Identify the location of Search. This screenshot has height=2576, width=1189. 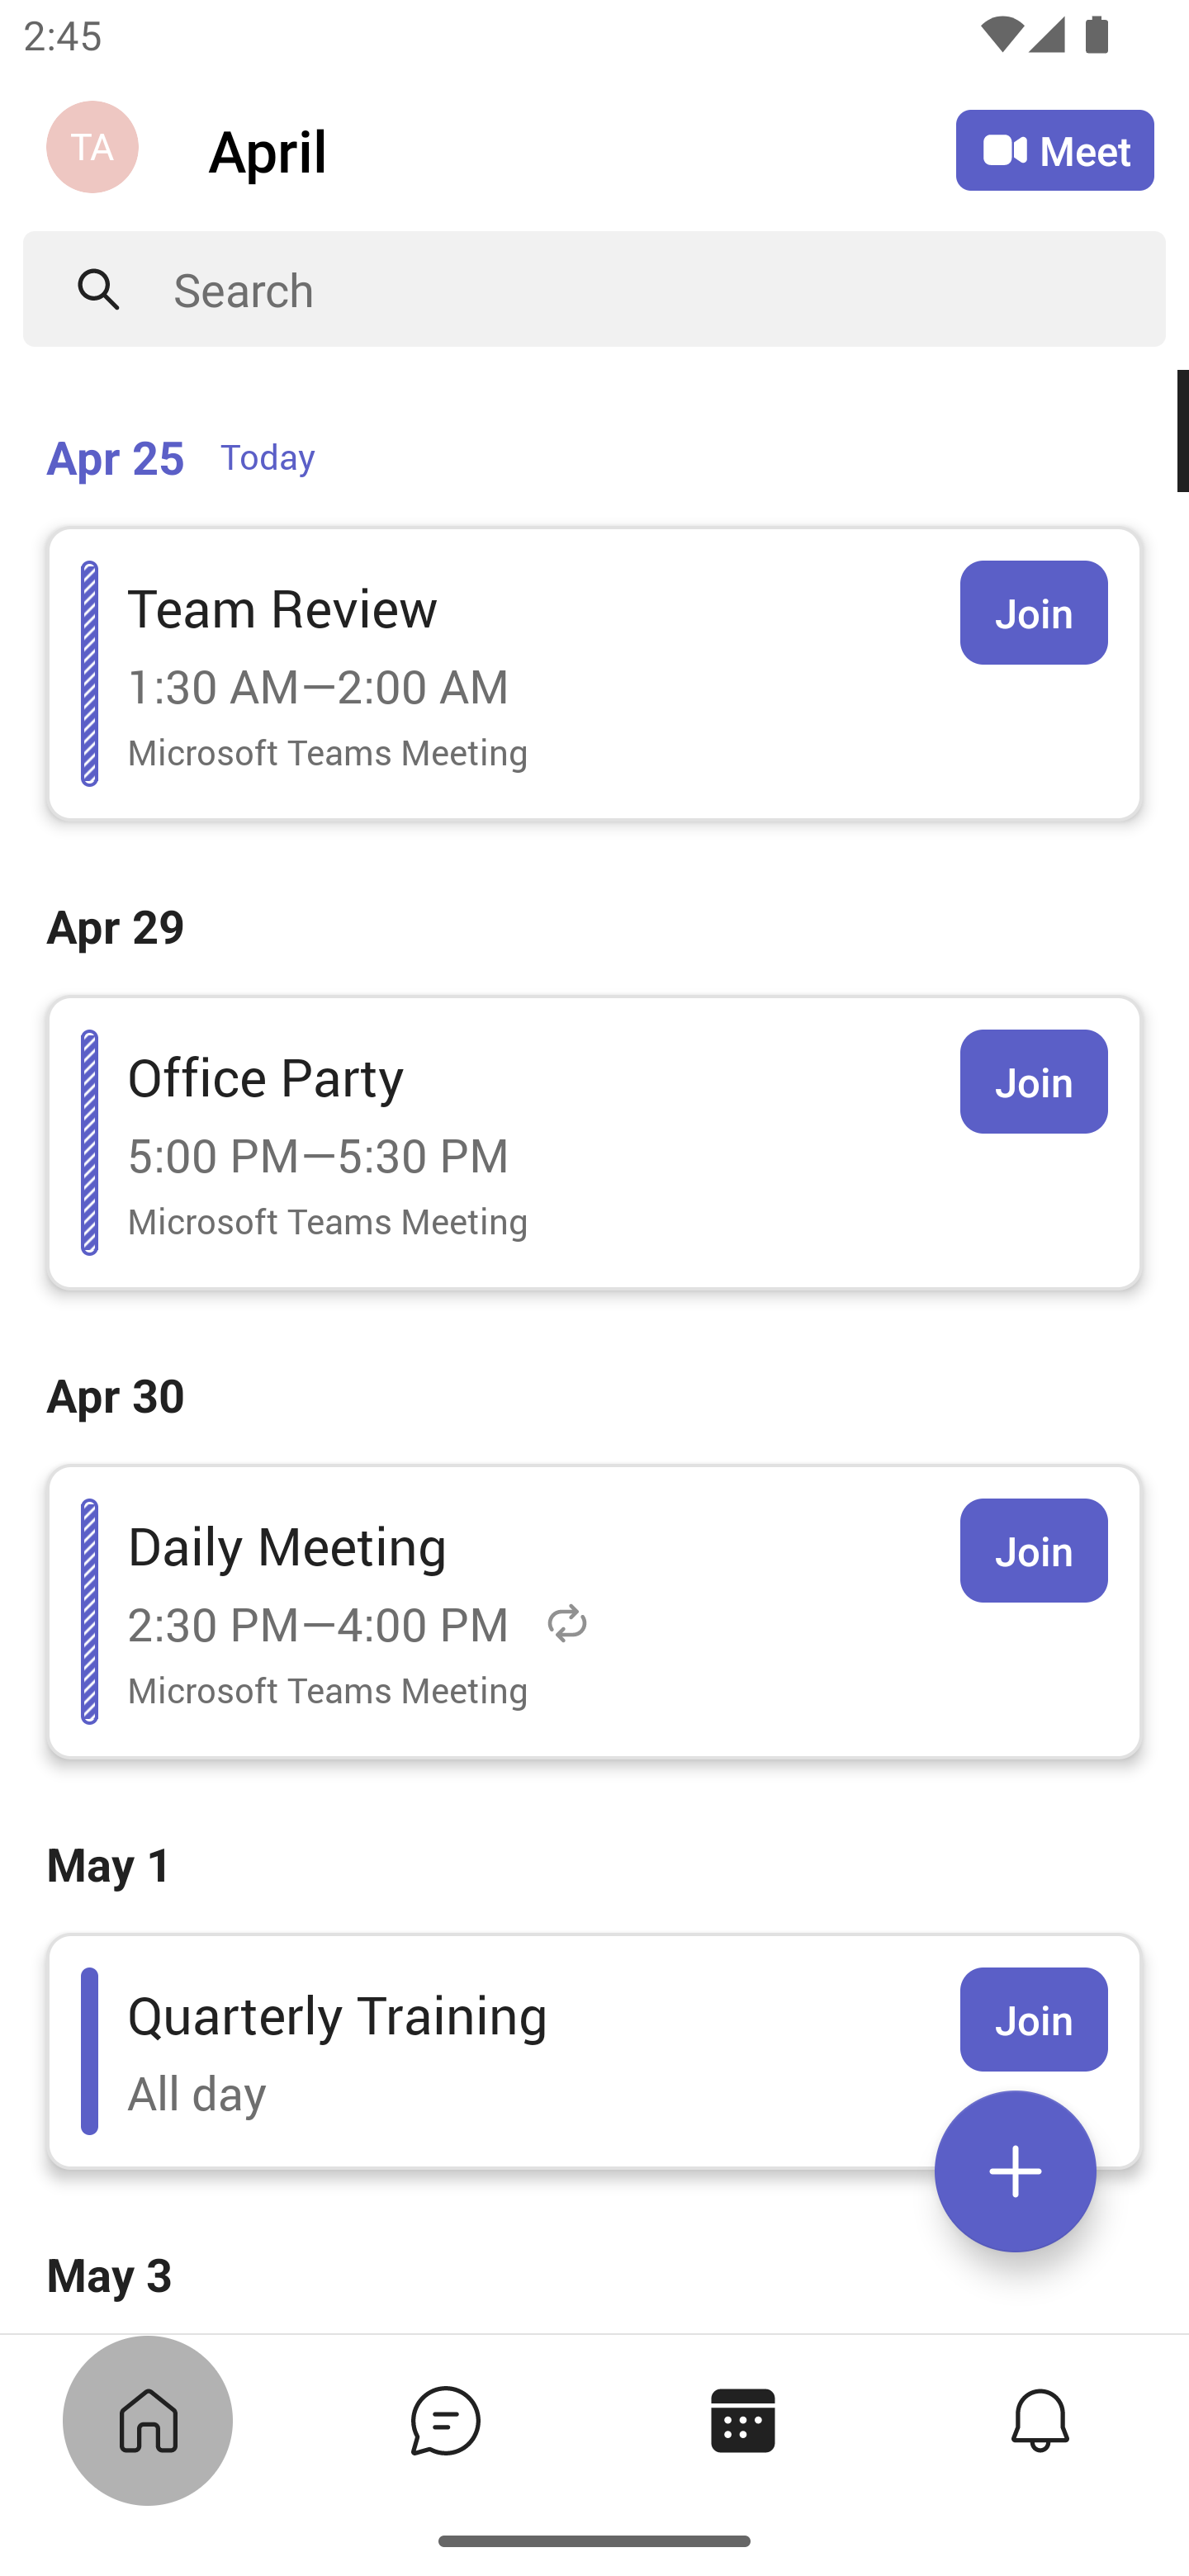
(670, 289).